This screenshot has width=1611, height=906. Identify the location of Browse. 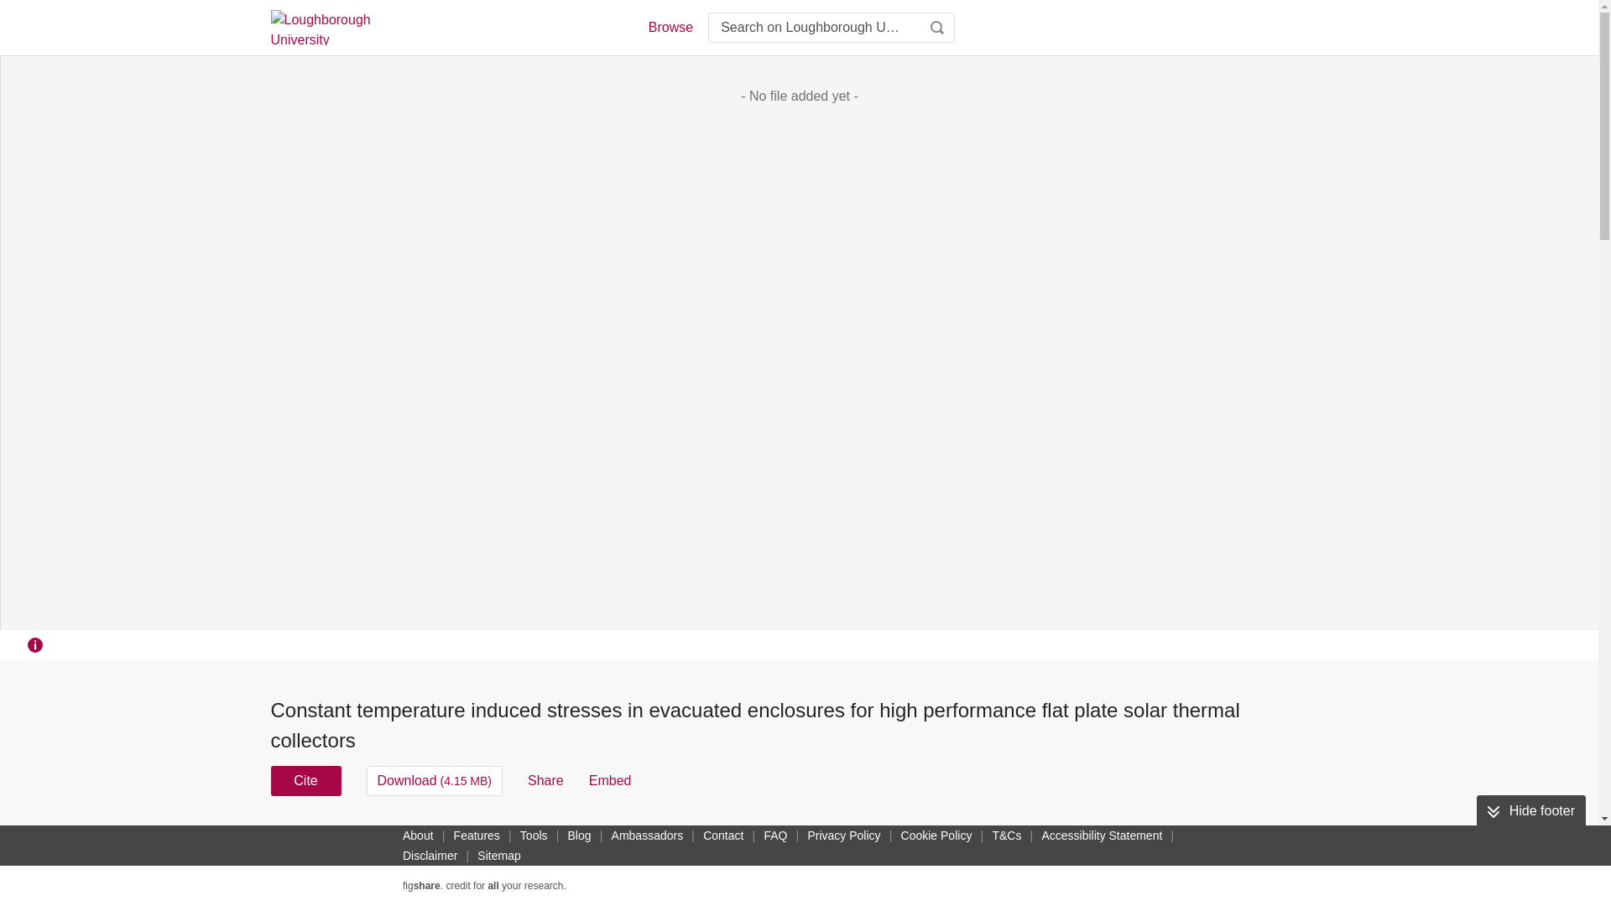
(670, 27).